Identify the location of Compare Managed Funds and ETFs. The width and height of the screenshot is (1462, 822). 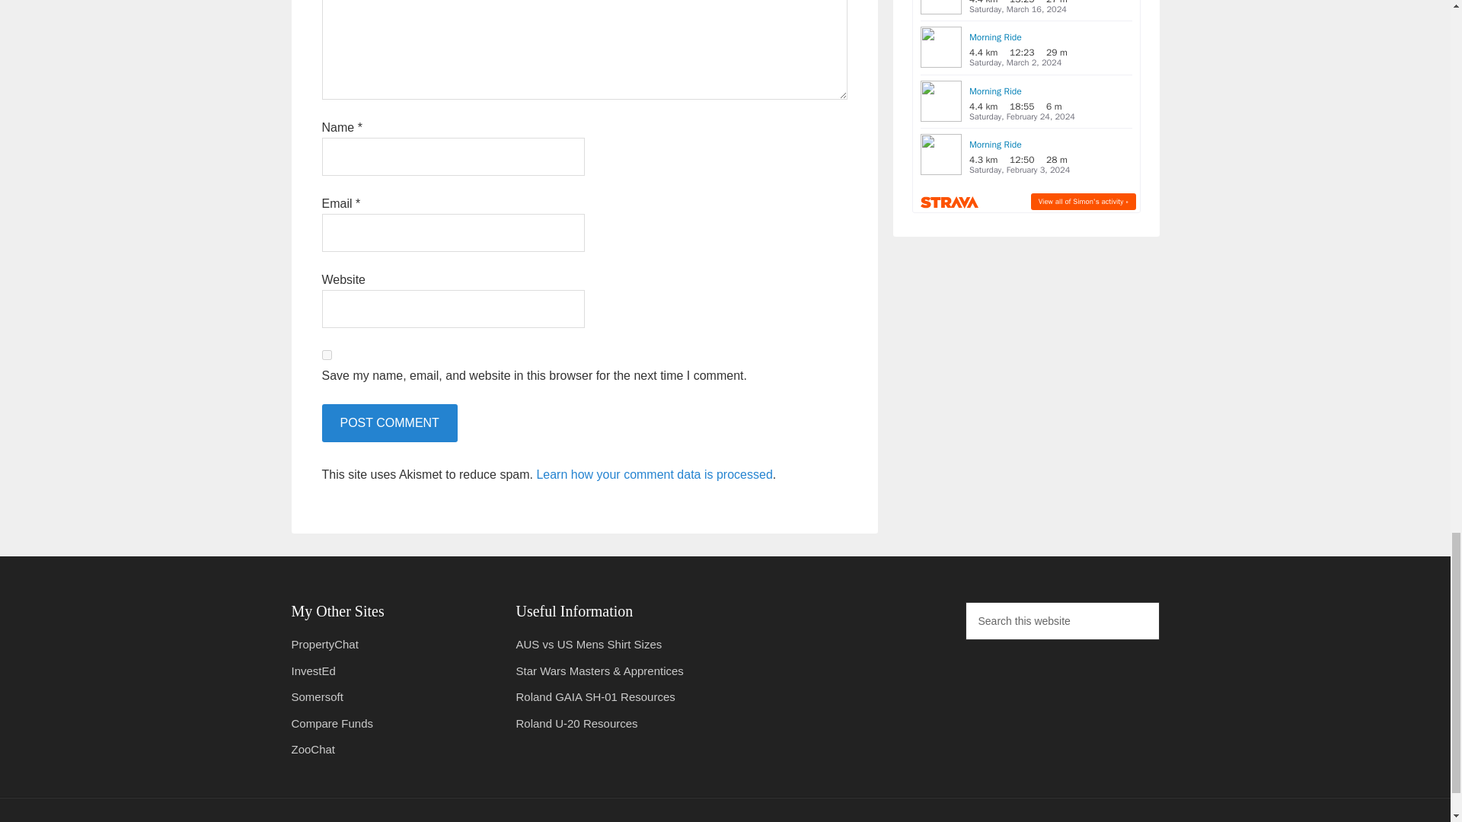
(332, 723).